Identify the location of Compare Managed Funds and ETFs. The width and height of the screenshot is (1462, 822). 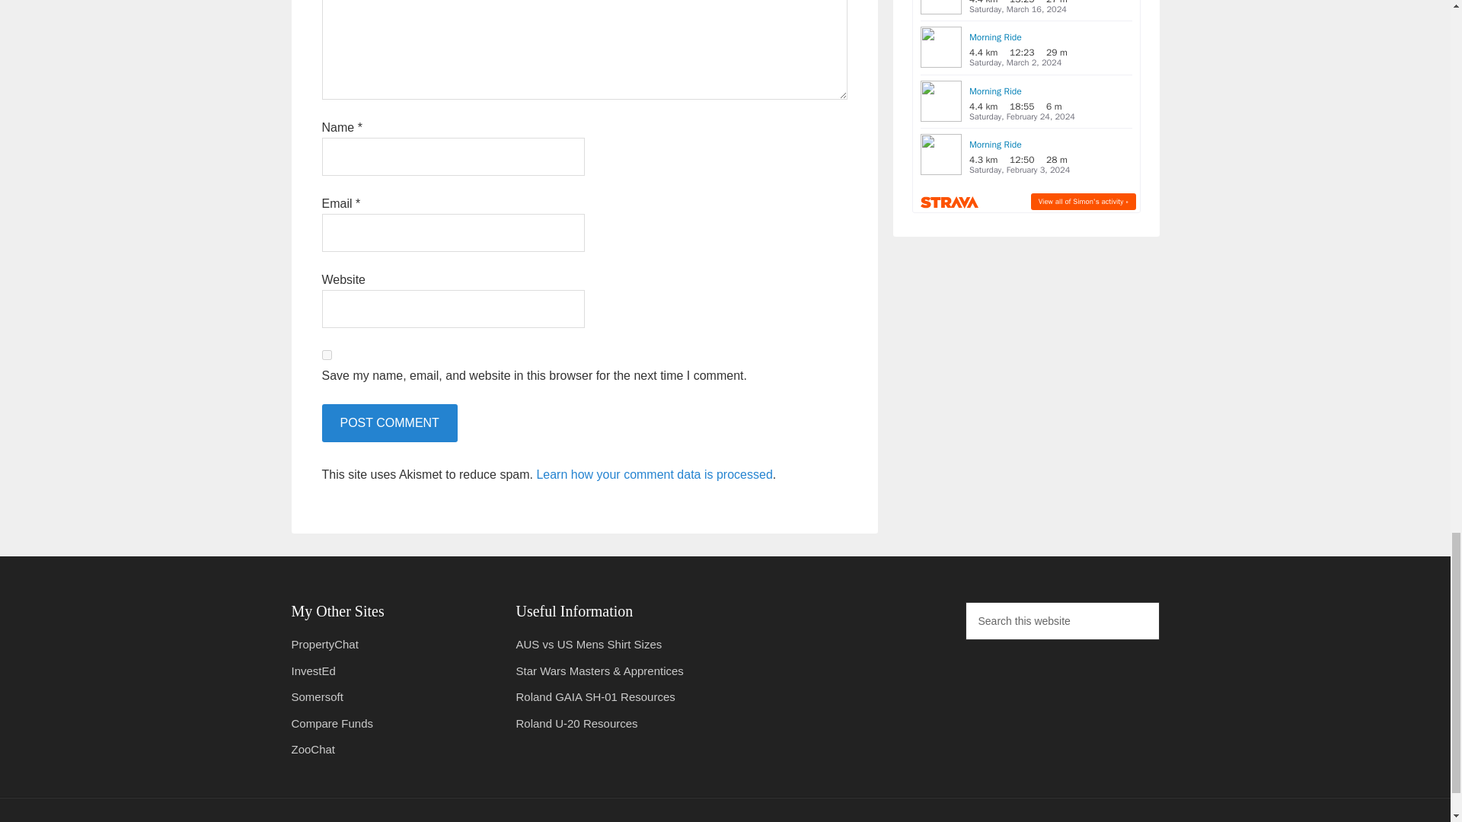
(332, 723).